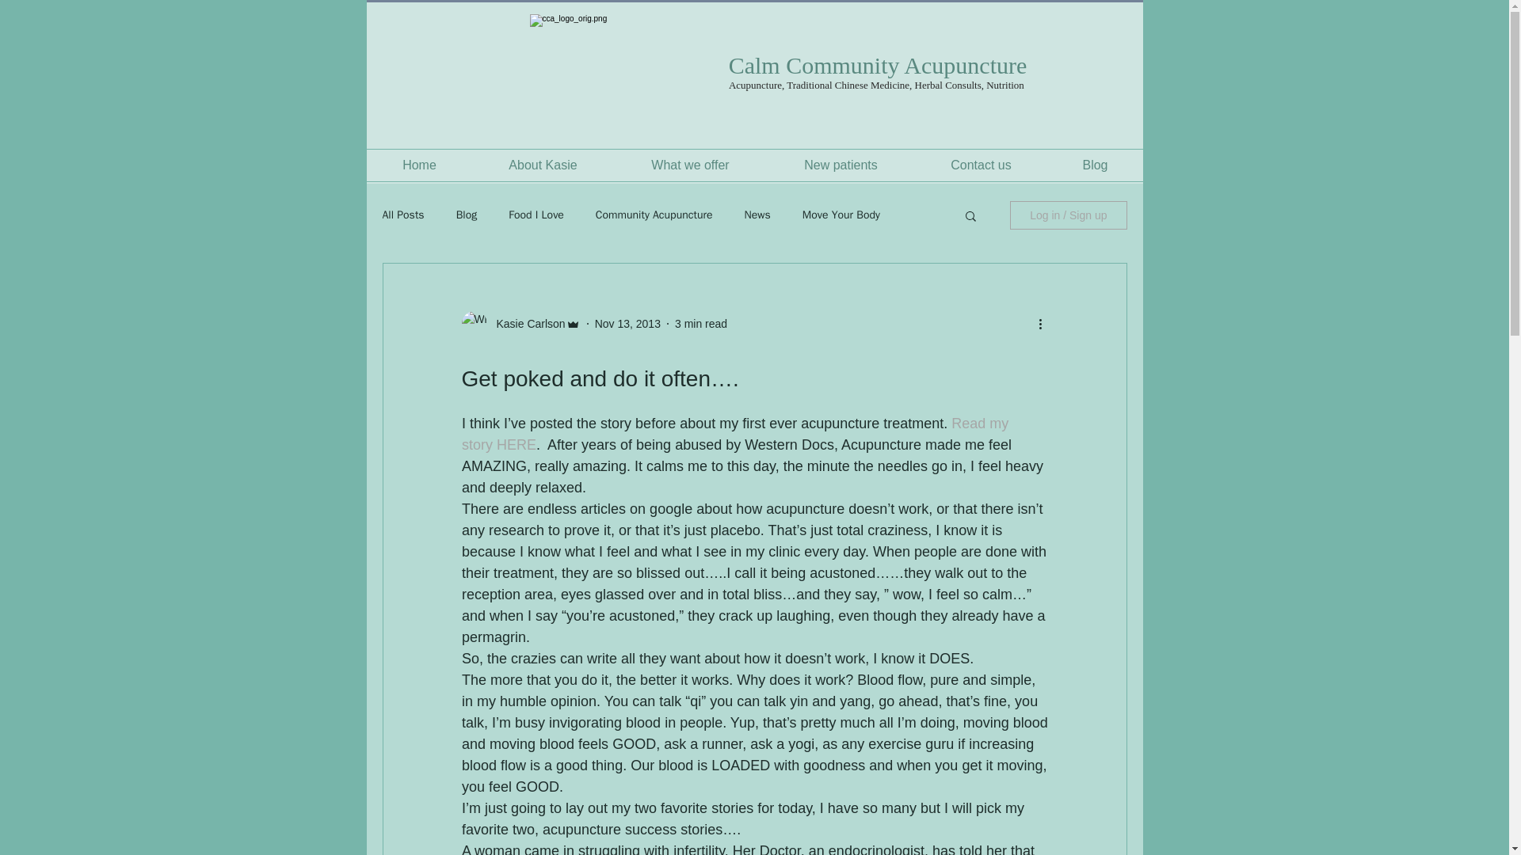  Describe the element at coordinates (542, 165) in the screenshot. I see `About Kasie` at that location.